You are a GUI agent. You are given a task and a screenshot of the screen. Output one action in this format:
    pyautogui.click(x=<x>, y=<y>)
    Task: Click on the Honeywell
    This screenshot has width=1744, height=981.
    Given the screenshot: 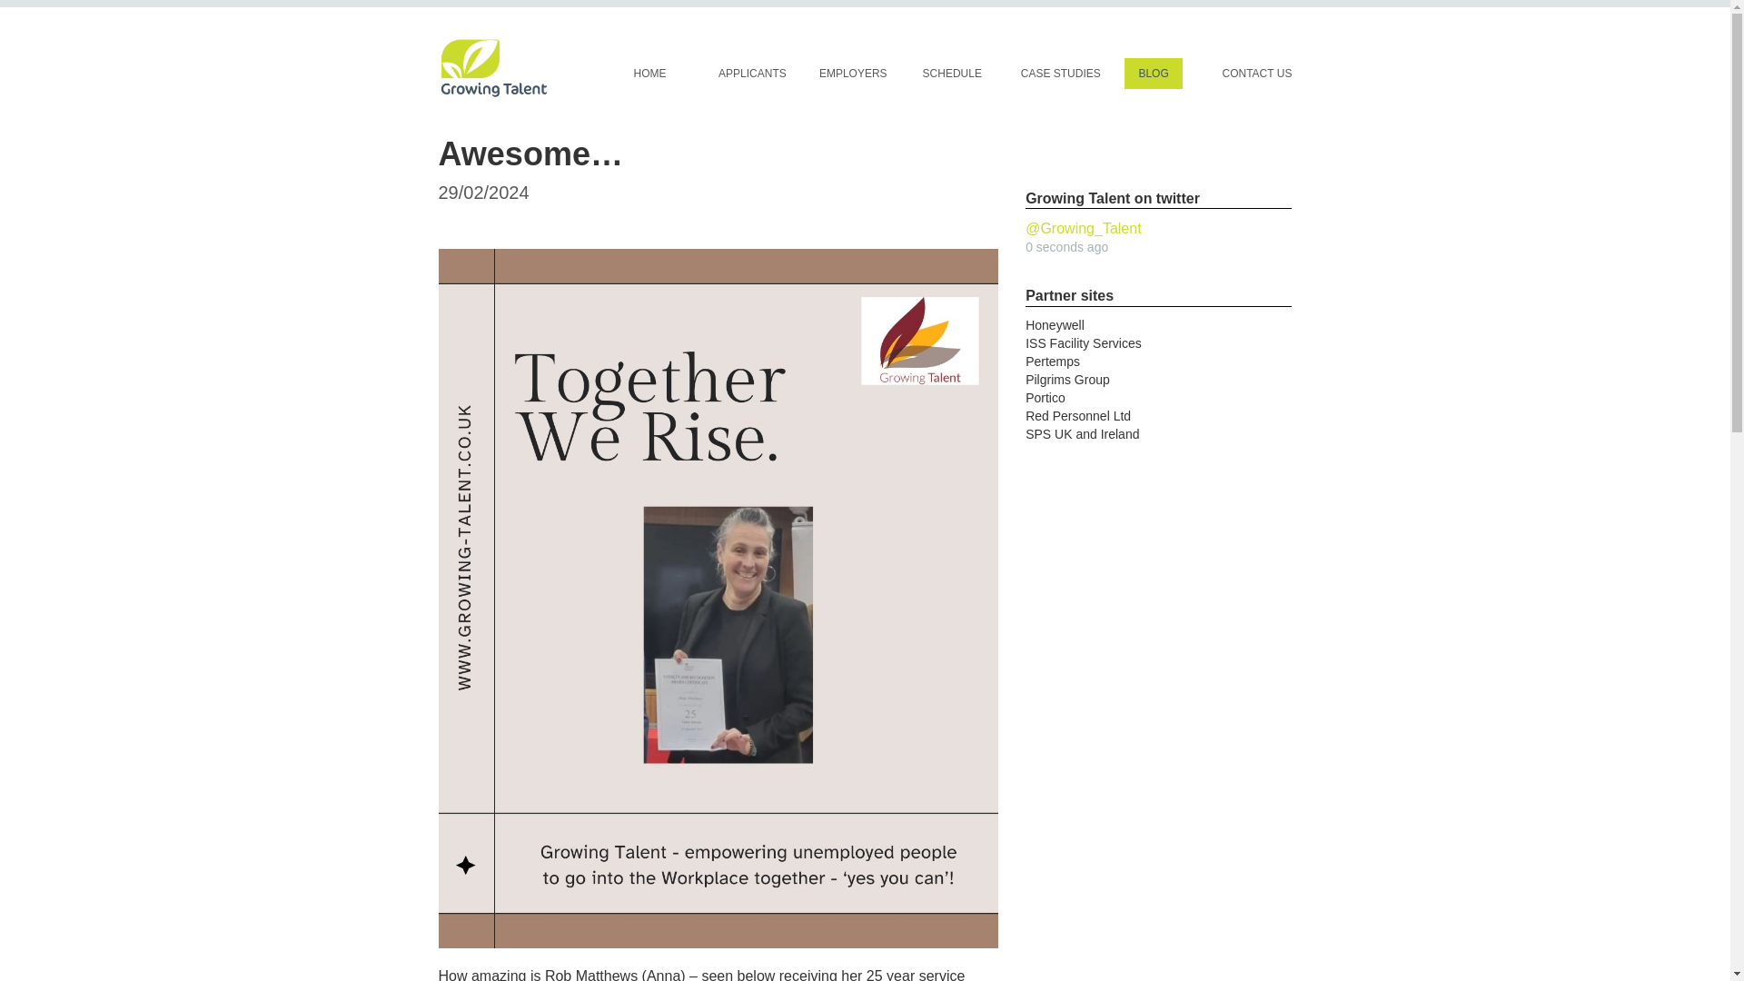 What is the action you would take?
    pyautogui.click(x=1055, y=325)
    